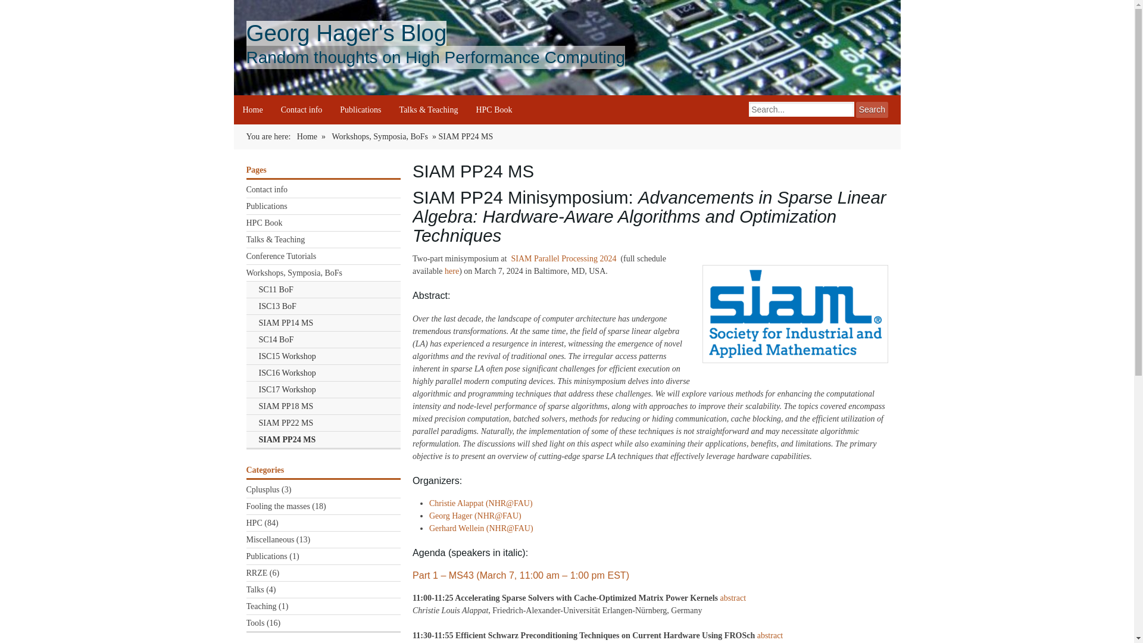 Image resolution: width=1143 pixels, height=643 pixels. Describe the element at coordinates (346, 32) in the screenshot. I see `Georg Hager's Blog` at that location.